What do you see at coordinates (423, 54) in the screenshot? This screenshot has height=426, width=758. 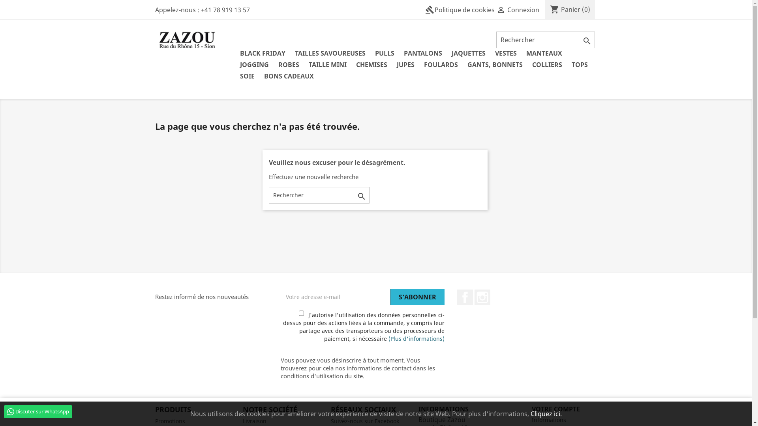 I see `PANTALONS` at bounding box center [423, 54].